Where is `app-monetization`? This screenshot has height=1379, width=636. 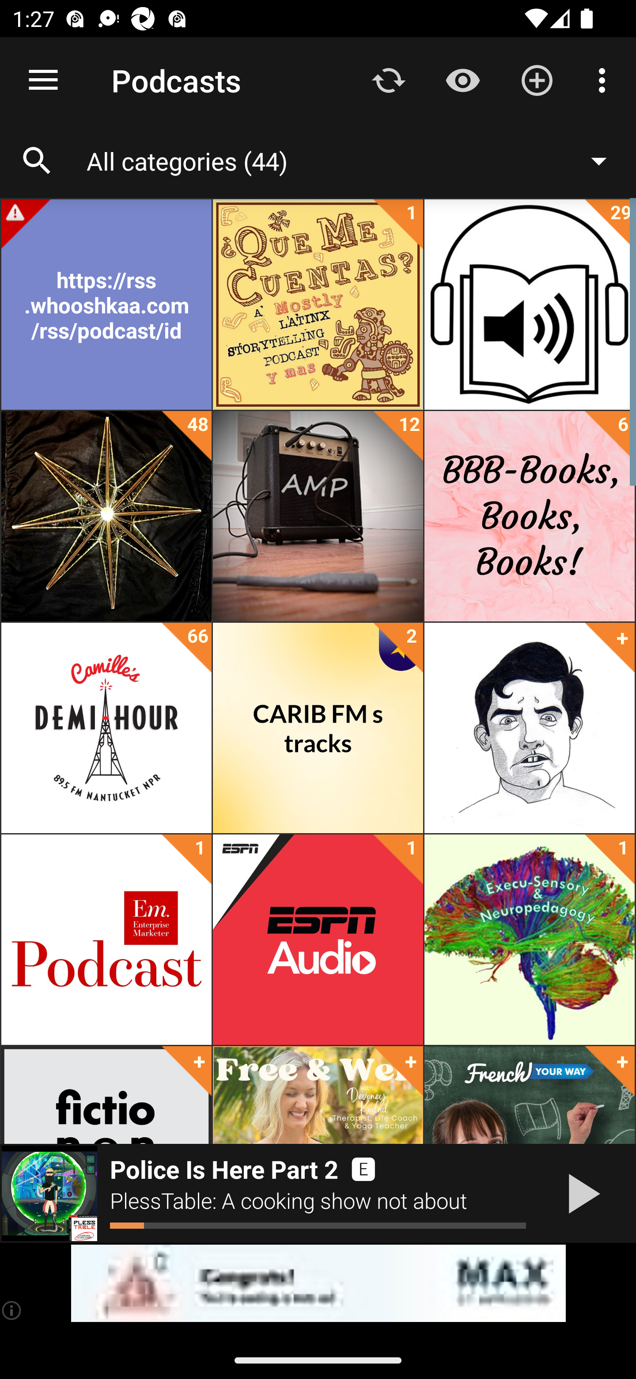
app-monetization is located at coordinates (318, 1284).